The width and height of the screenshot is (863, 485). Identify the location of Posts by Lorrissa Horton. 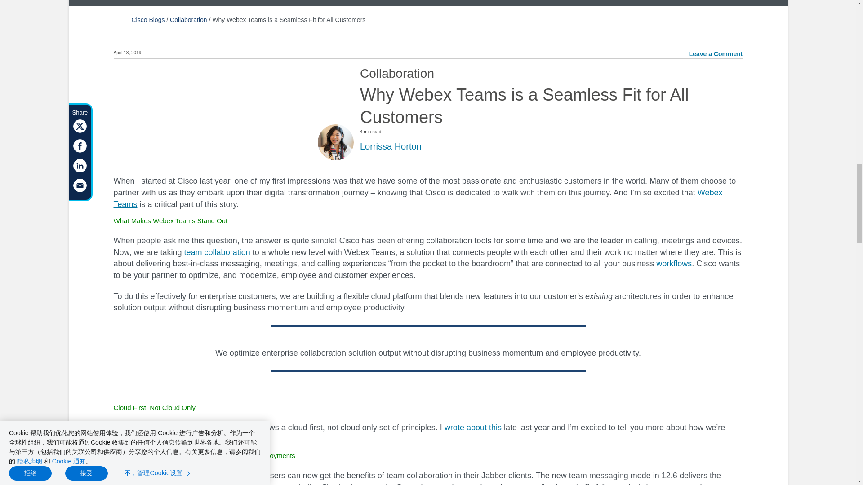
(391, 146).